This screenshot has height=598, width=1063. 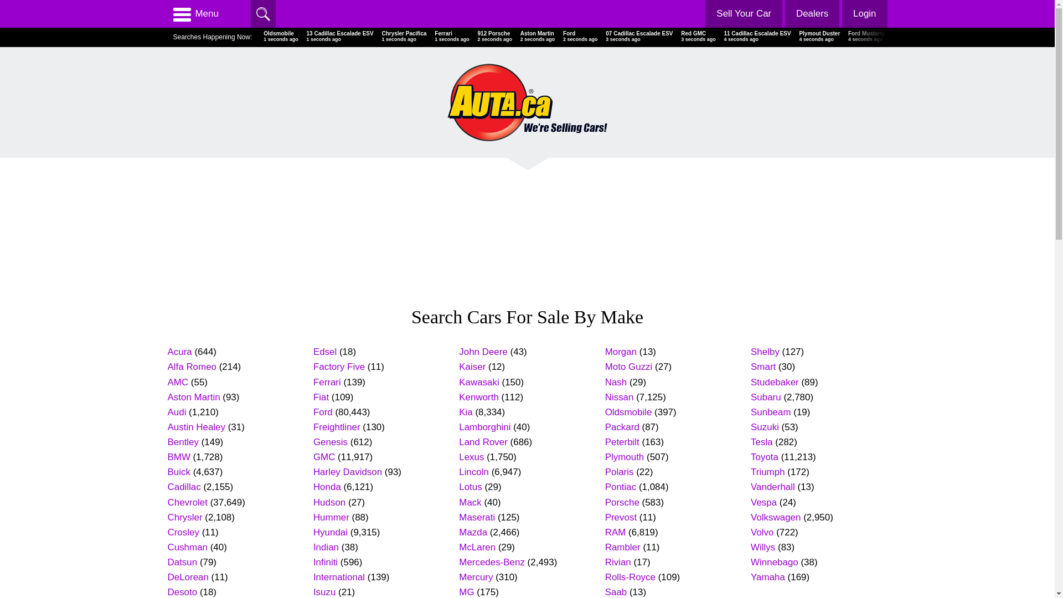 I want to click on Dealers, so click(x=812, y=14).